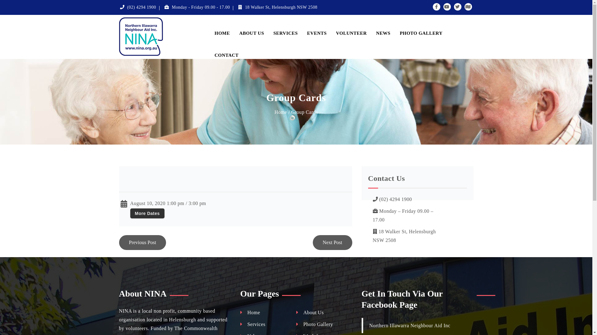 Image resolution: width=597 pixels, height=335 pixels. Describe the element at coordinates (383, 26) in the screenshot. I see `NEWS` at that location.